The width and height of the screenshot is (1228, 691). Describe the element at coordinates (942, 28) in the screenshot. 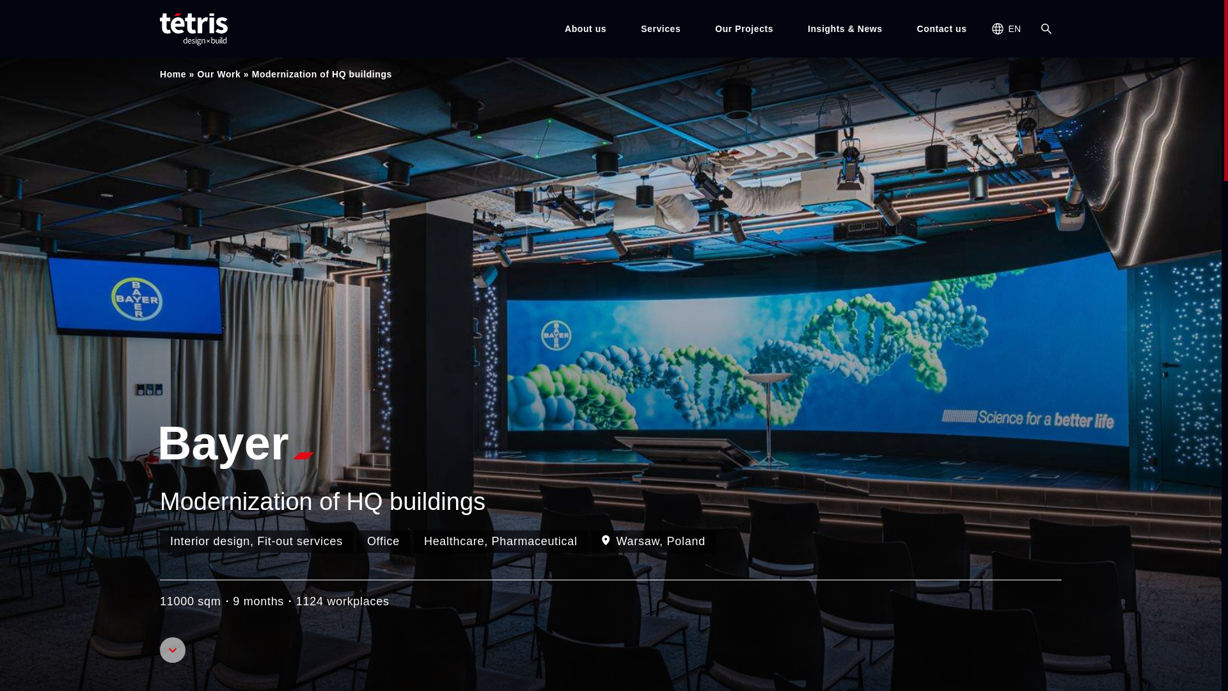

I see `Contact us` at that location.